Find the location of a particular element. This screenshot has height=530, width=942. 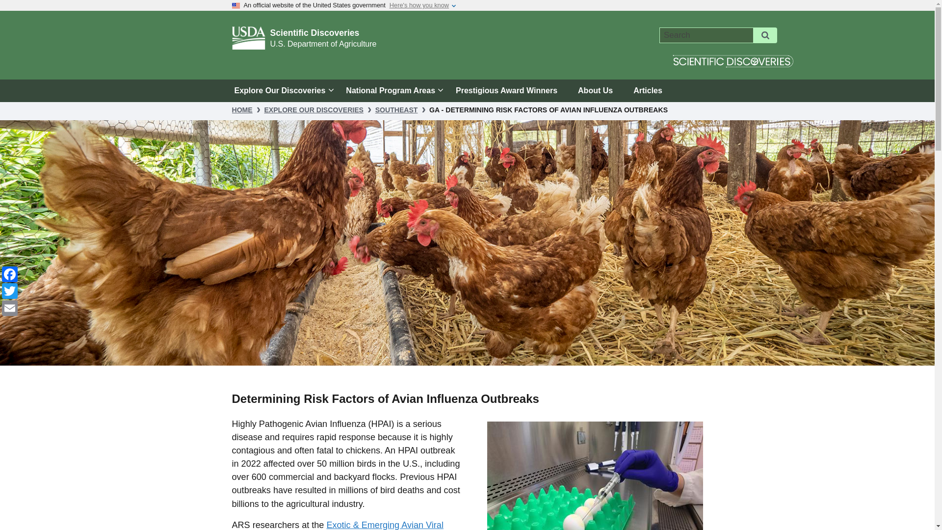

U.S. Department of Agriculture is located at coordinates (323, 44).